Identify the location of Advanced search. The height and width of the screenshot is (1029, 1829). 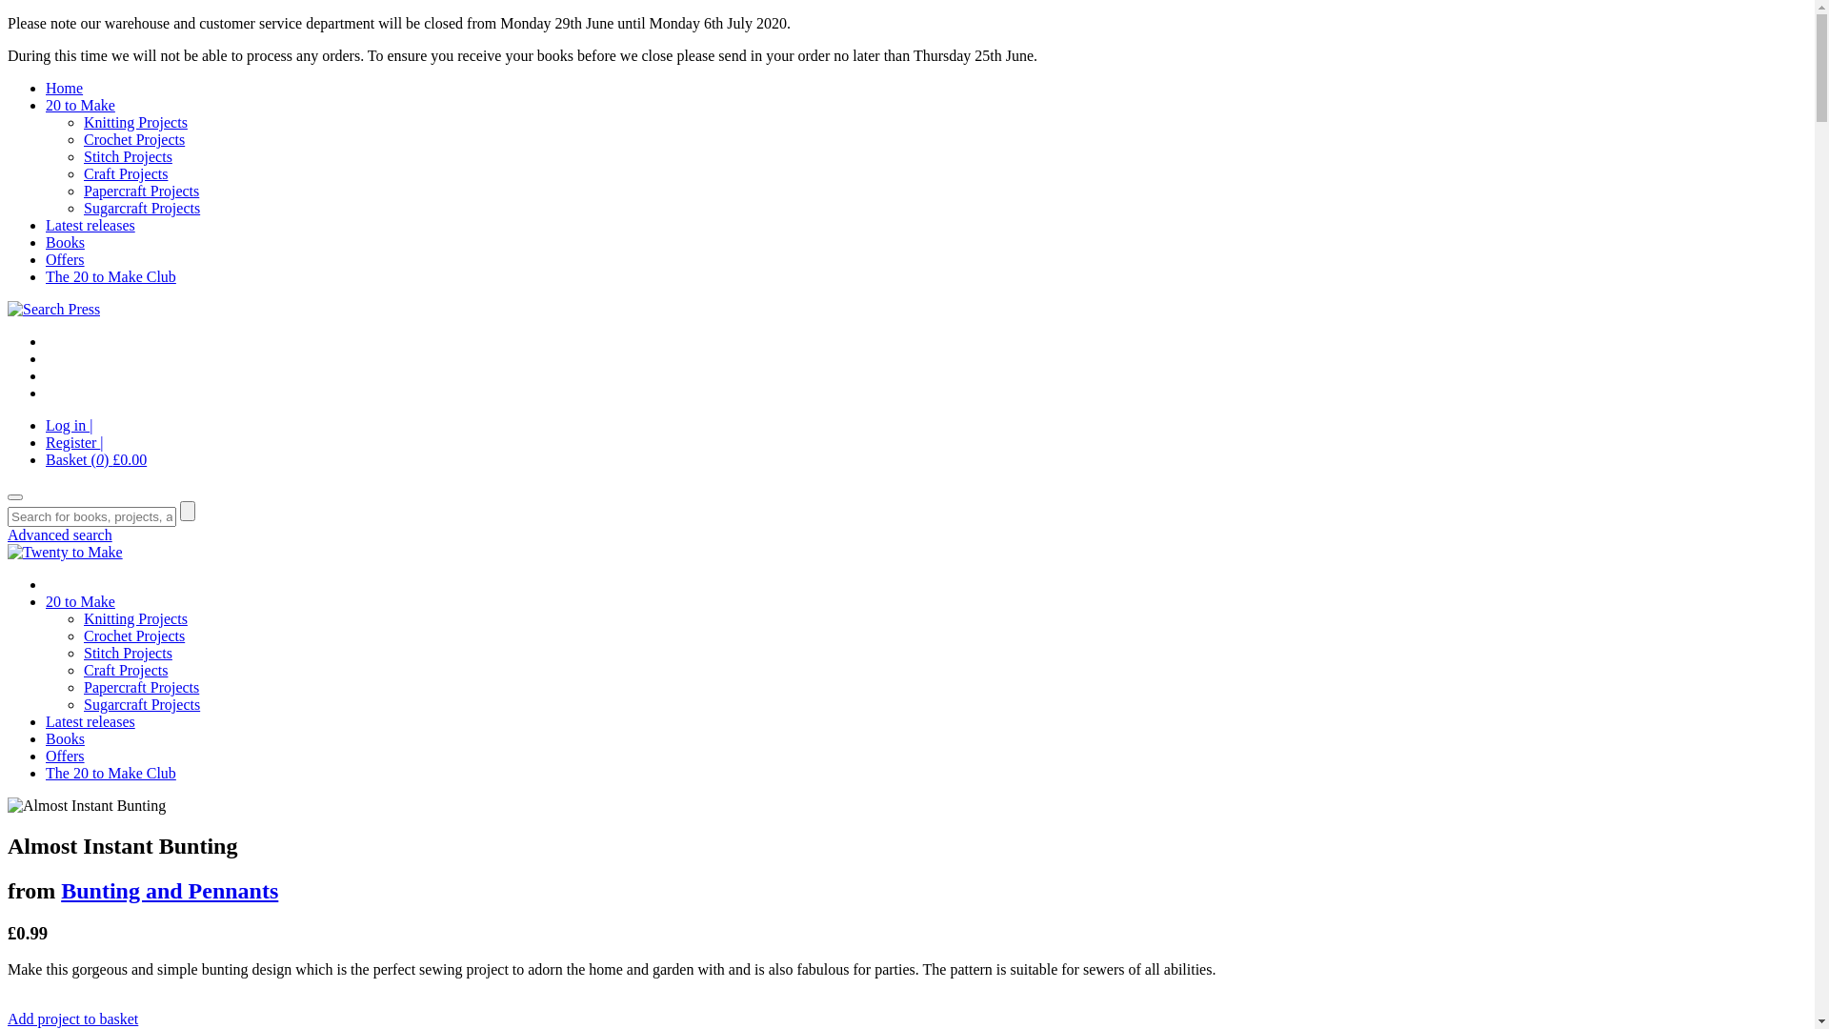
(60, 535).